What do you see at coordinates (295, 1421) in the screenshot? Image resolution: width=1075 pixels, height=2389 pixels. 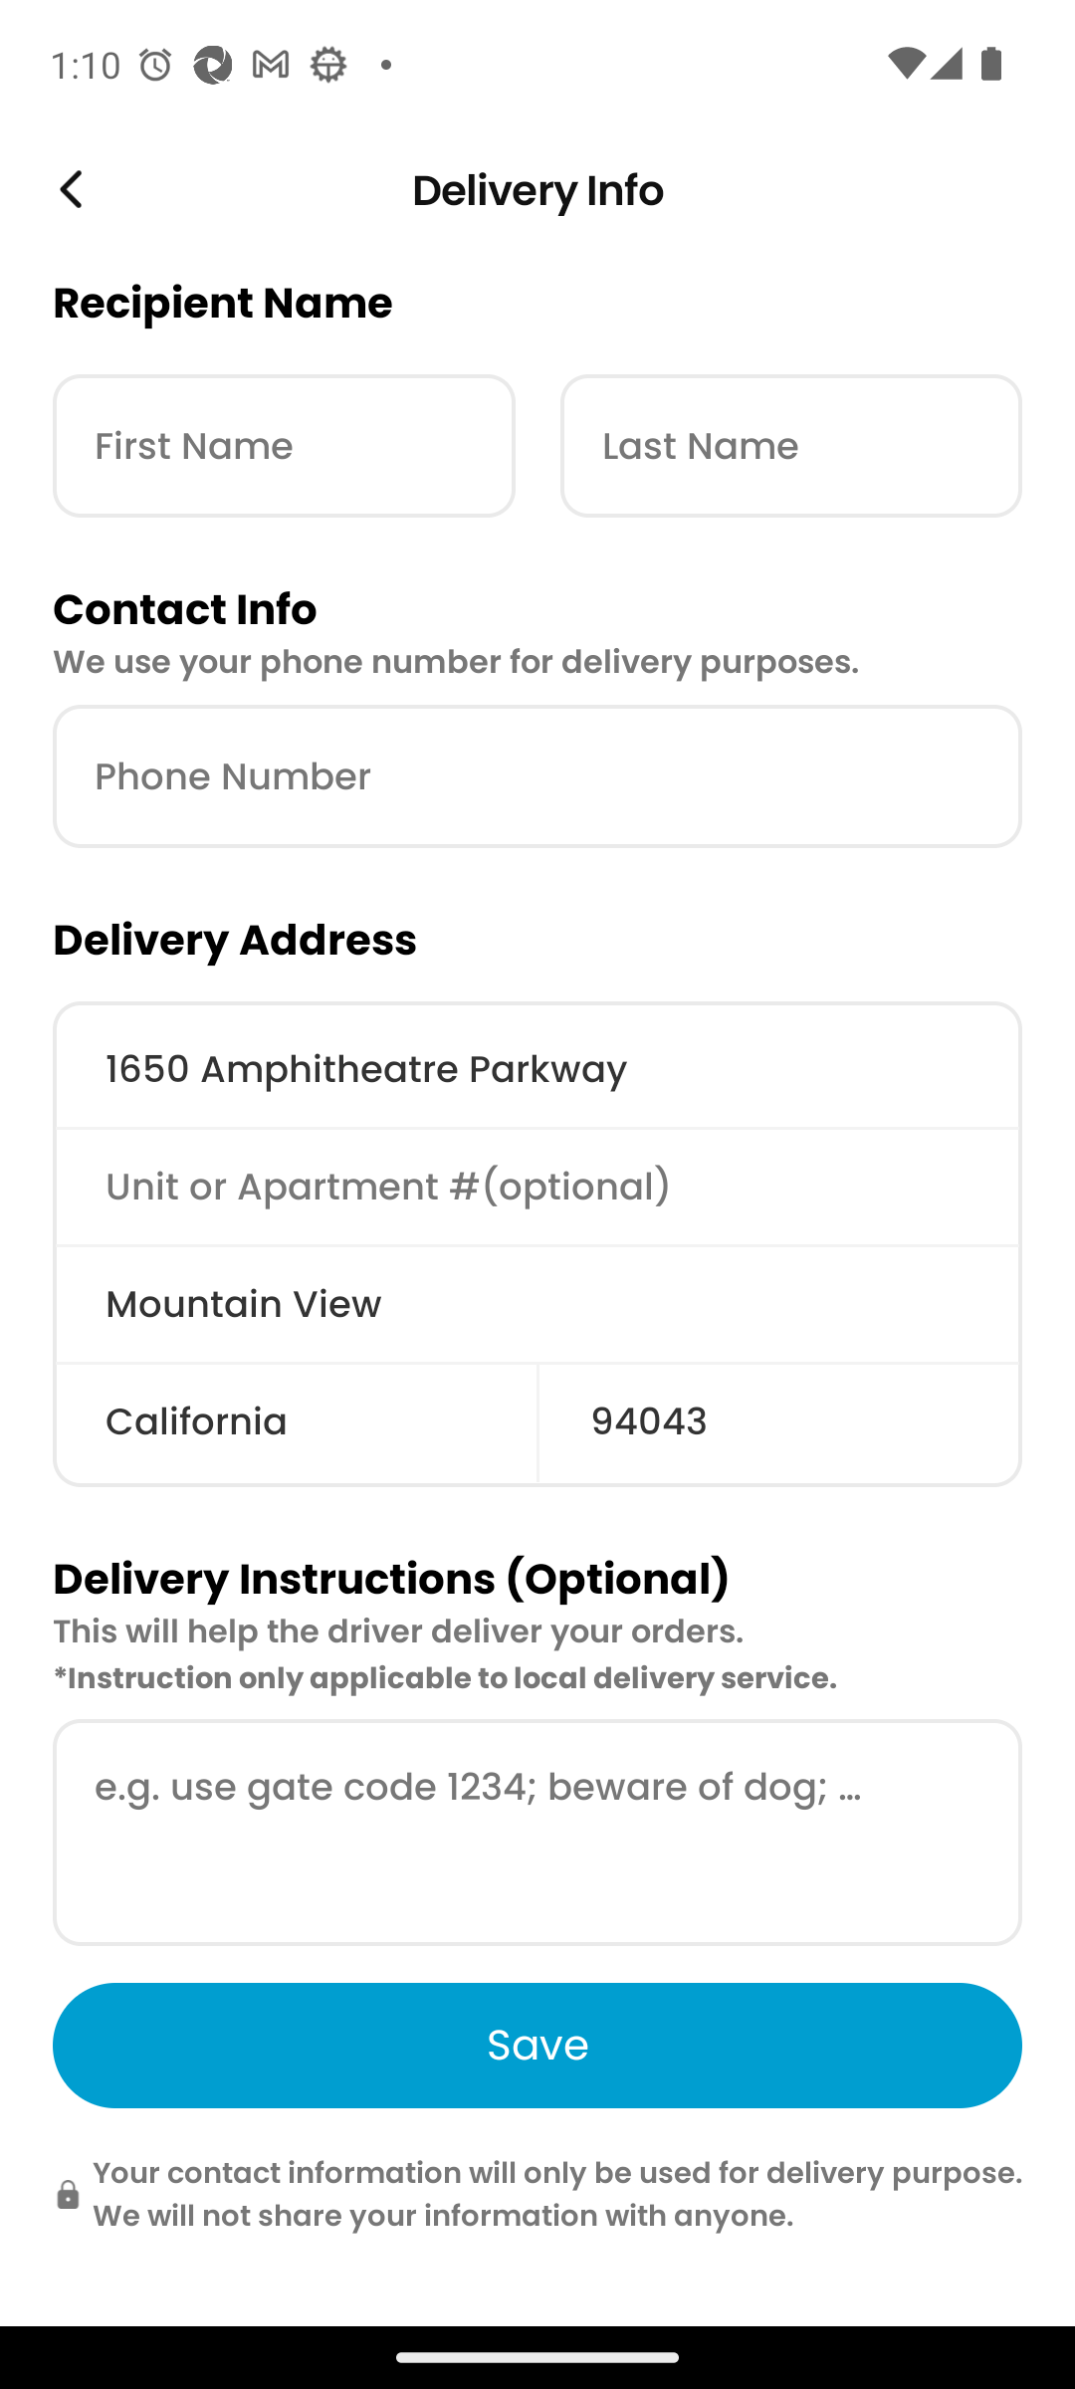 I see `California` at bounding box center [295, 1421].